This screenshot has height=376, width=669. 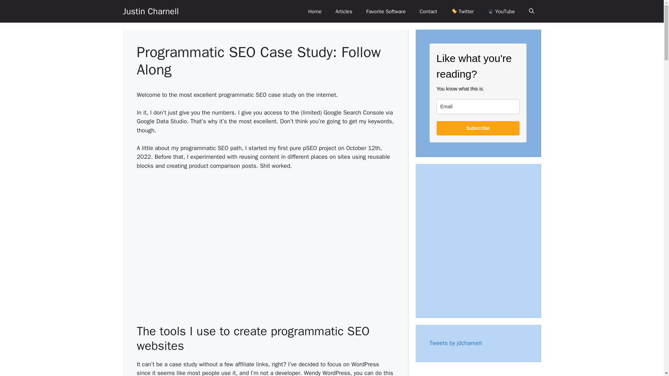 What do you see at coordinates (501, 11) in the screenshot?
I see `YouTube` at bounding box center [501, 11].